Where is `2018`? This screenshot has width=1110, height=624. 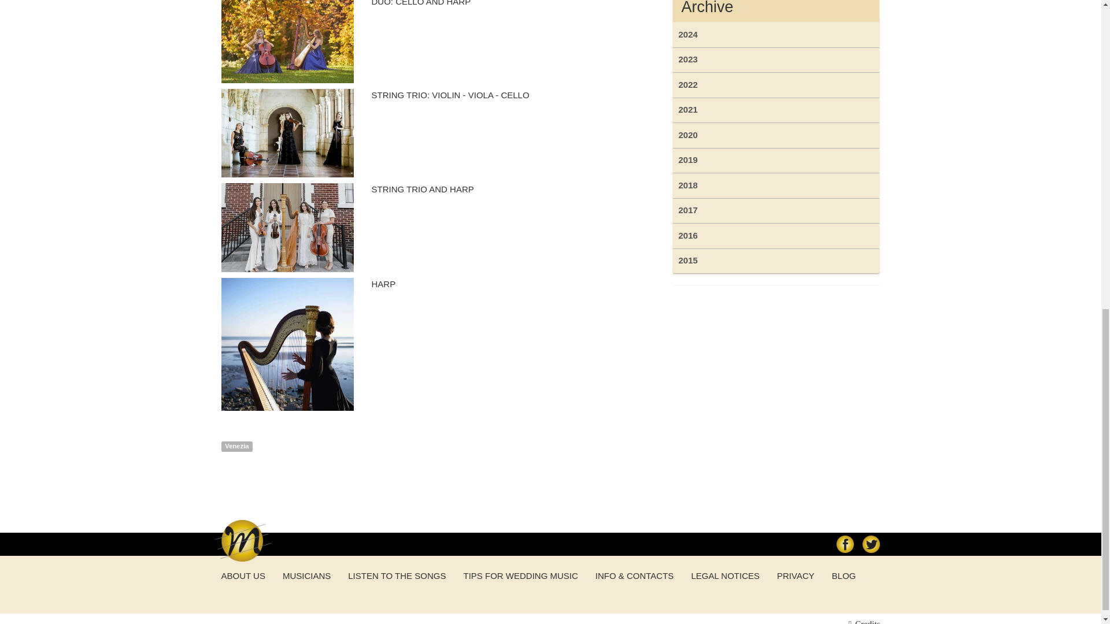
2018 is located at coordinates (776, 186).